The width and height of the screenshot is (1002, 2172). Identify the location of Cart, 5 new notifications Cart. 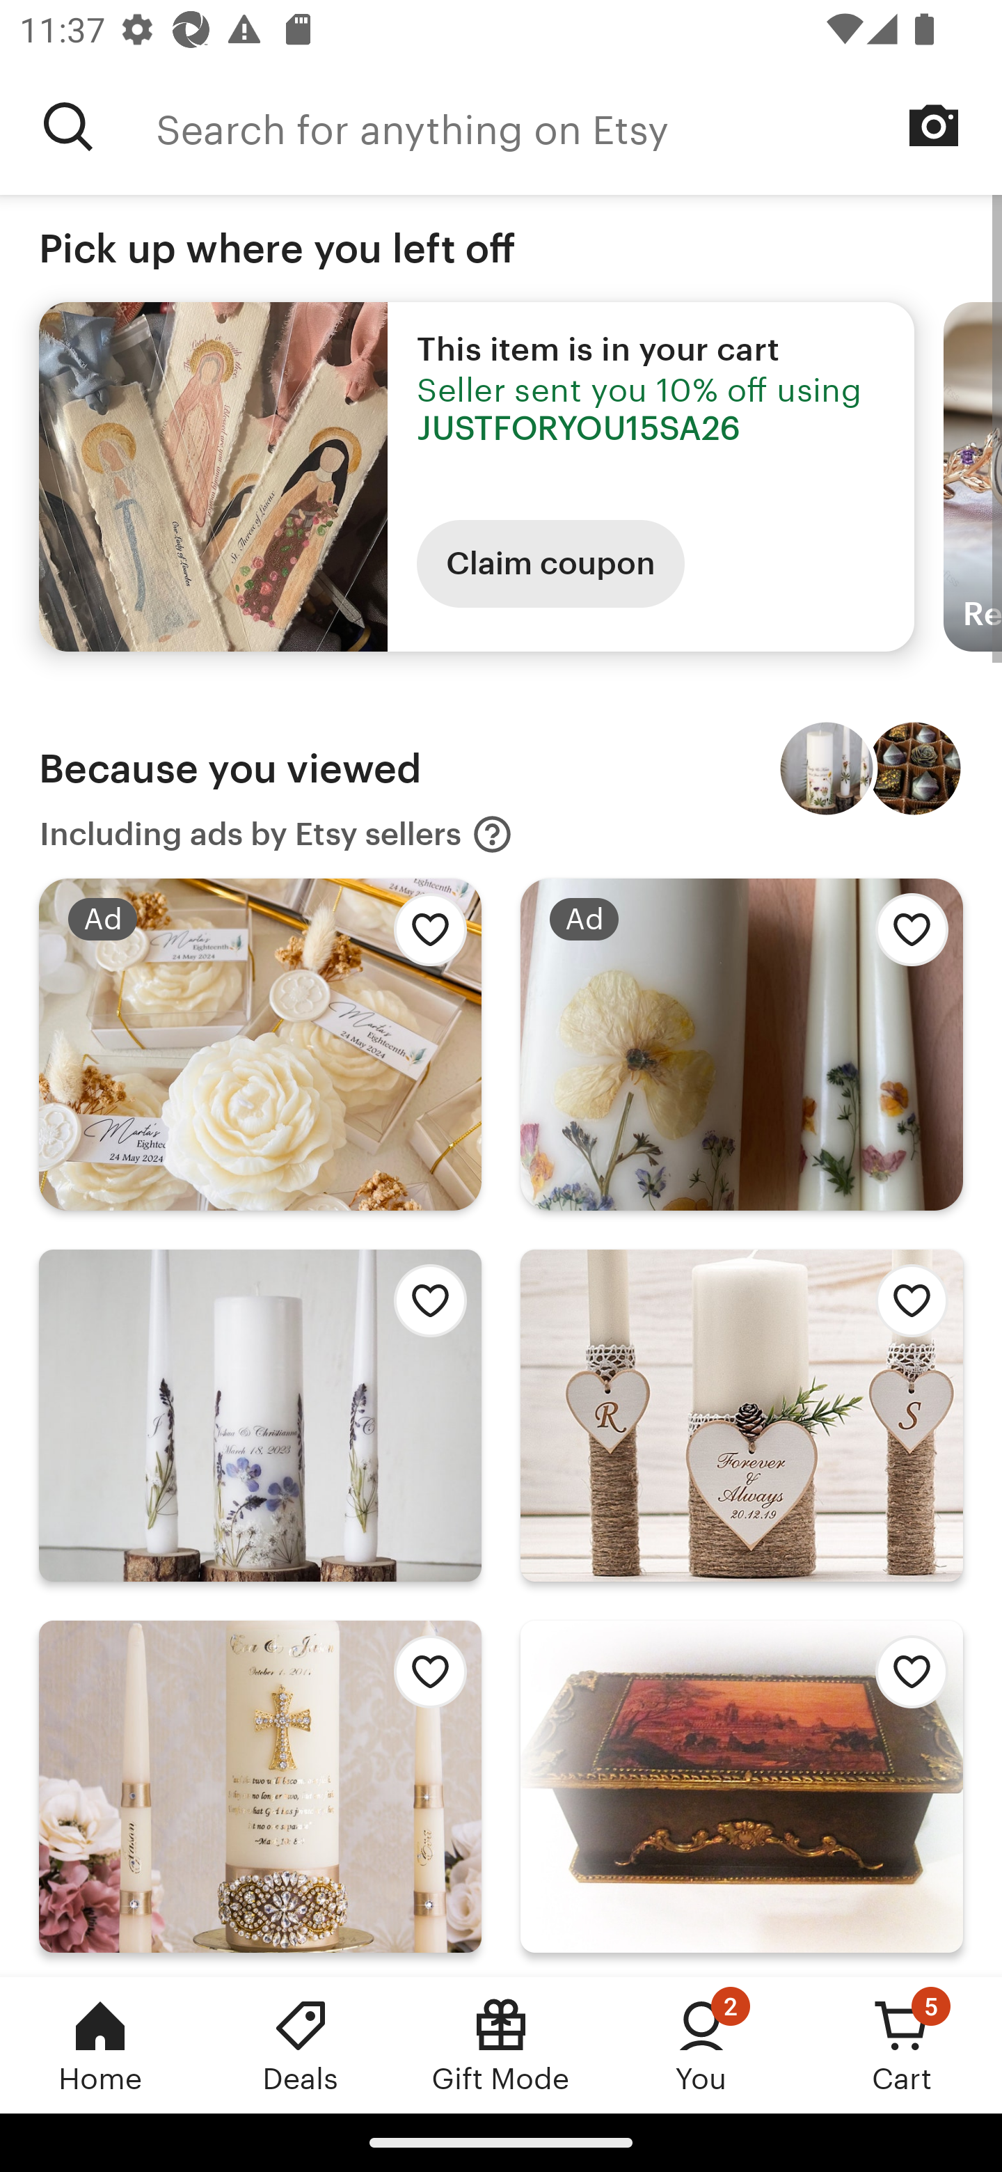
(902, 2045).